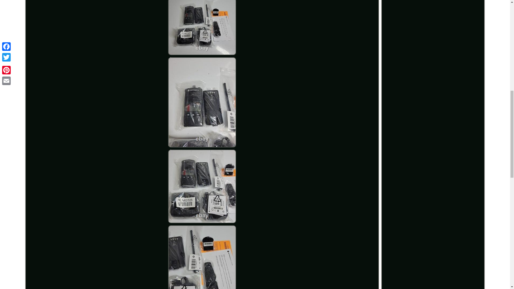  I want to click on Motorola RDU4160D 16-Channel Two-Way UHF Radio with Display, so click(202, 257).